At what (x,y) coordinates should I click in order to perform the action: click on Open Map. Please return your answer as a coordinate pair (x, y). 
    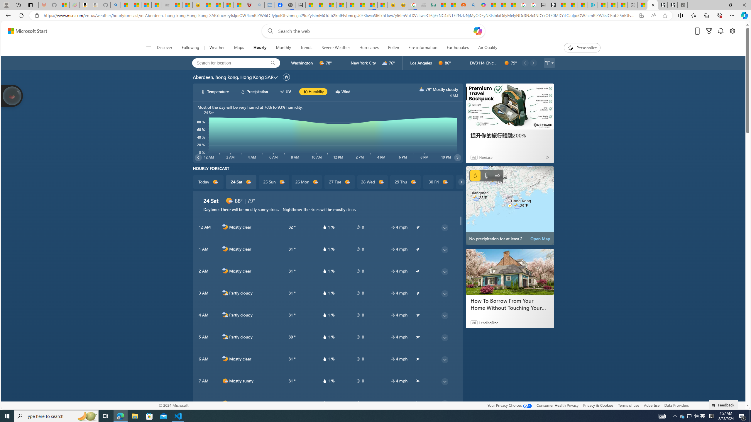
    Looking at the image, I should click on (540, 239).